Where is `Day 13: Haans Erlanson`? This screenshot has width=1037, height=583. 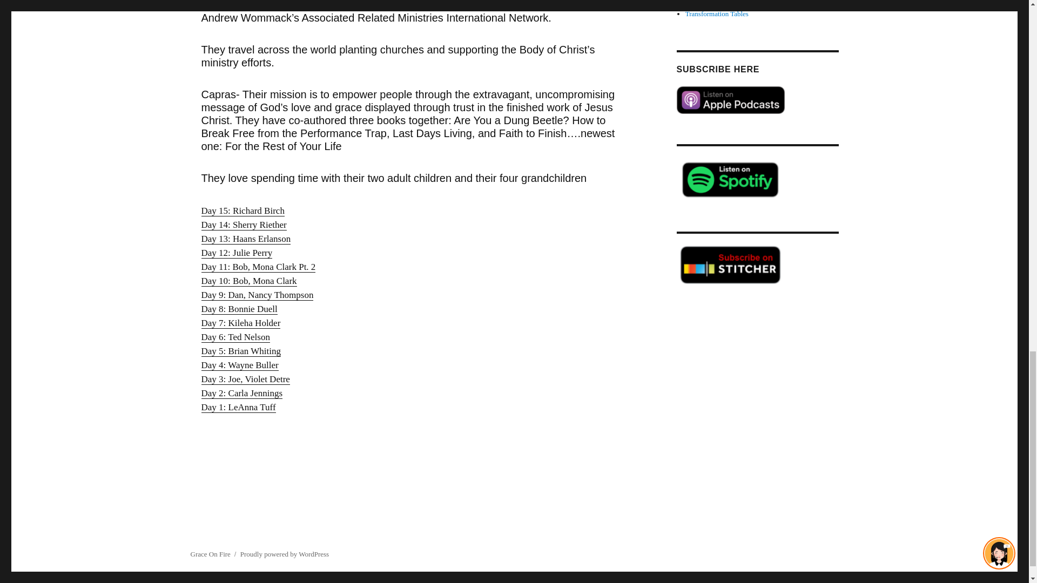 Day 13: Haans Erlanson is located at coordinates (245, 239).